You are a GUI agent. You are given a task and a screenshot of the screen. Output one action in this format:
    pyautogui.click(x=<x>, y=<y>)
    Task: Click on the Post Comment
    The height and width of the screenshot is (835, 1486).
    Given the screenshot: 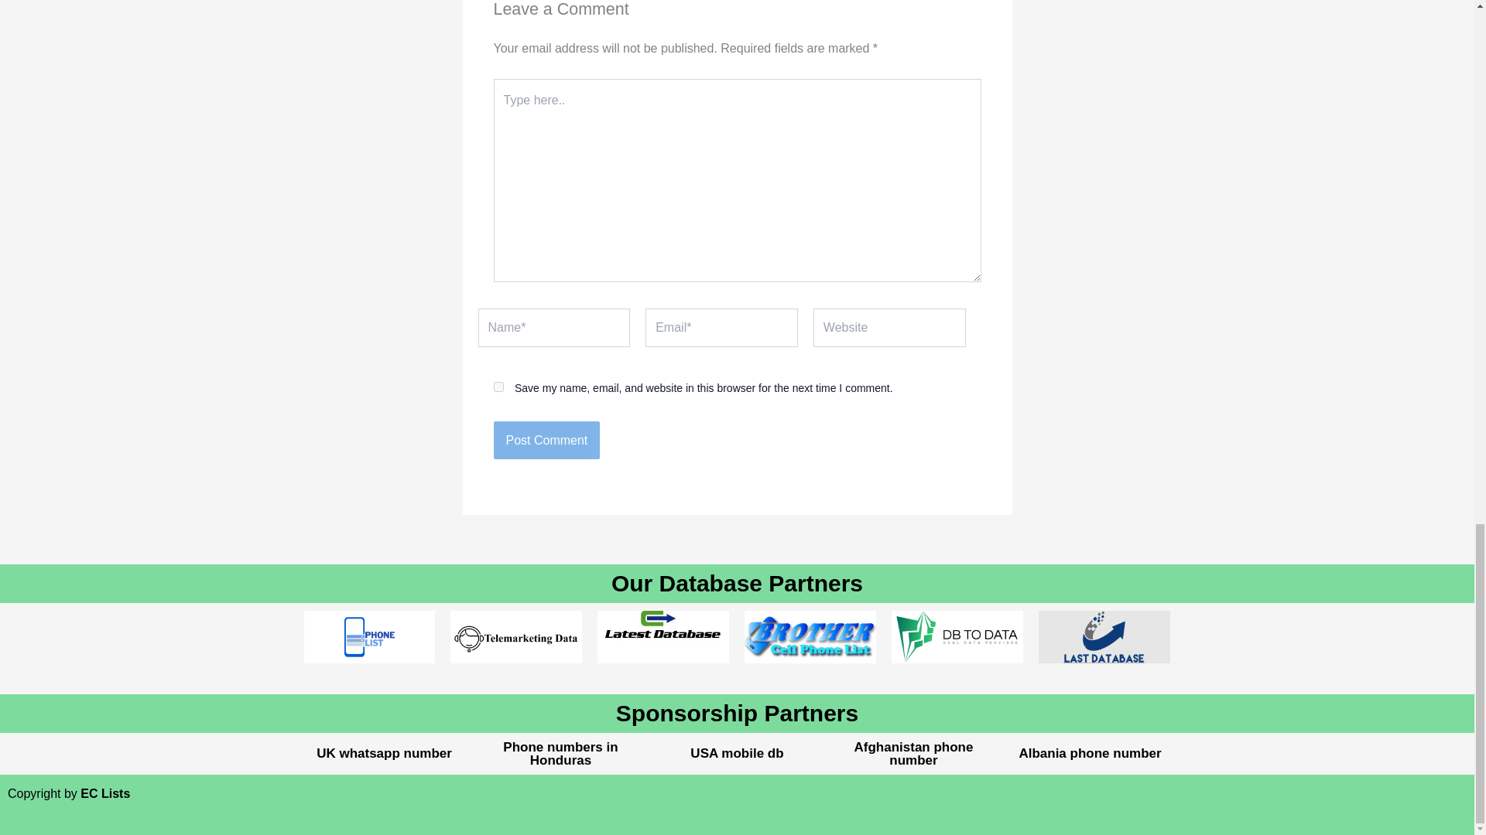 What is the action you would take?
    pyautogui.click(x=546, y=441)
    